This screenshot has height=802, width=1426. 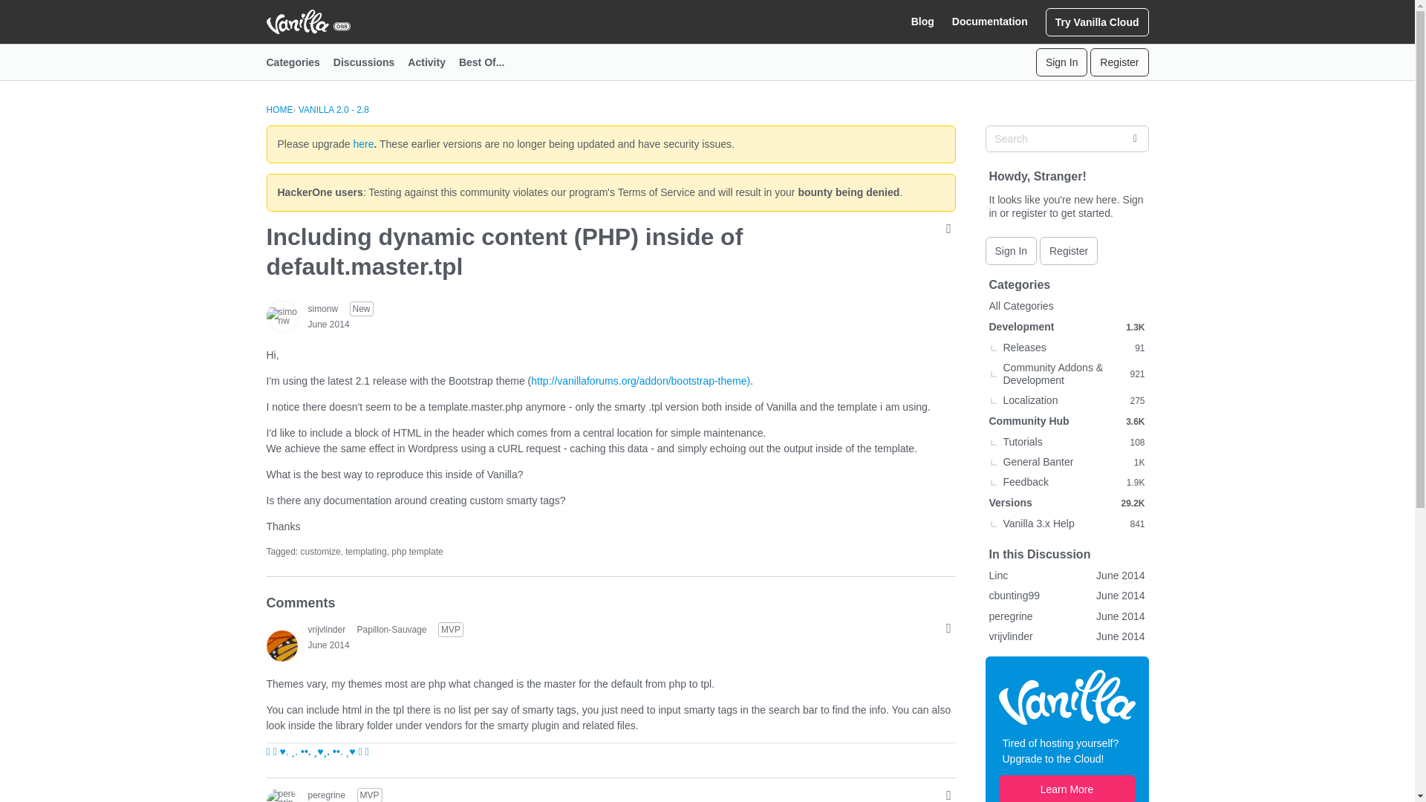 What do you see at coordinates (328, 645) in the screenshot?
I see `June 26, 2014 1:19AM` at bounding box center [328, 645].